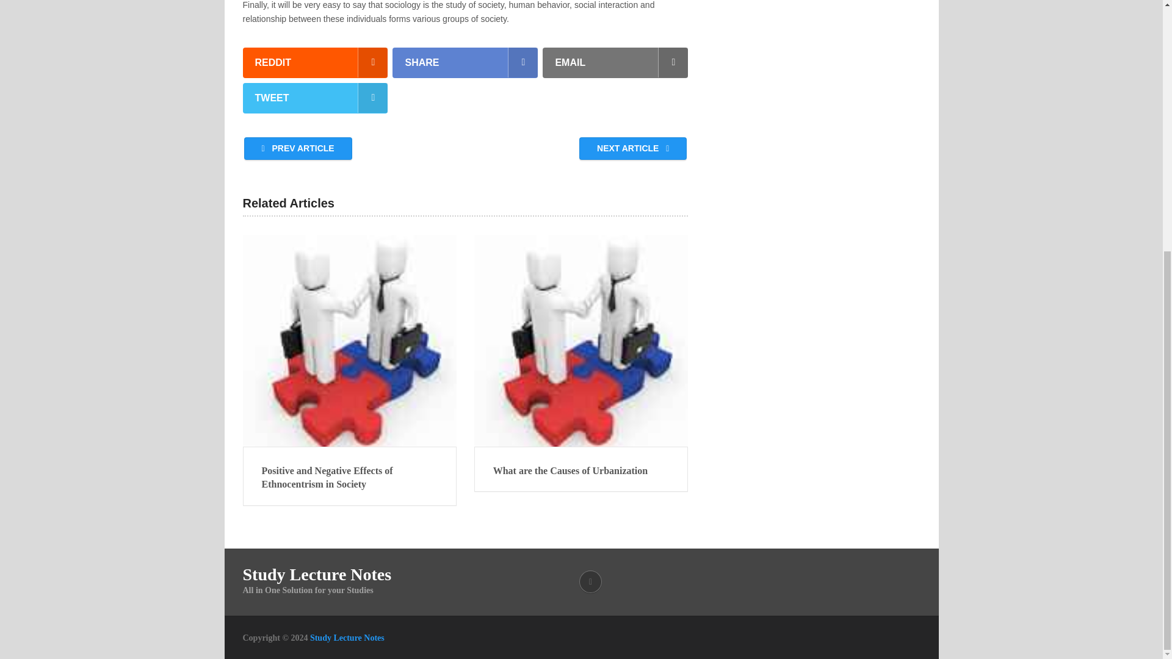 Image resolution: width=1172 pixels, height=659 pixels. What do you see at coordinates (317, 574) in the screenshot?
I see `Study Lecture Notes` at bounding box center [317, 574].